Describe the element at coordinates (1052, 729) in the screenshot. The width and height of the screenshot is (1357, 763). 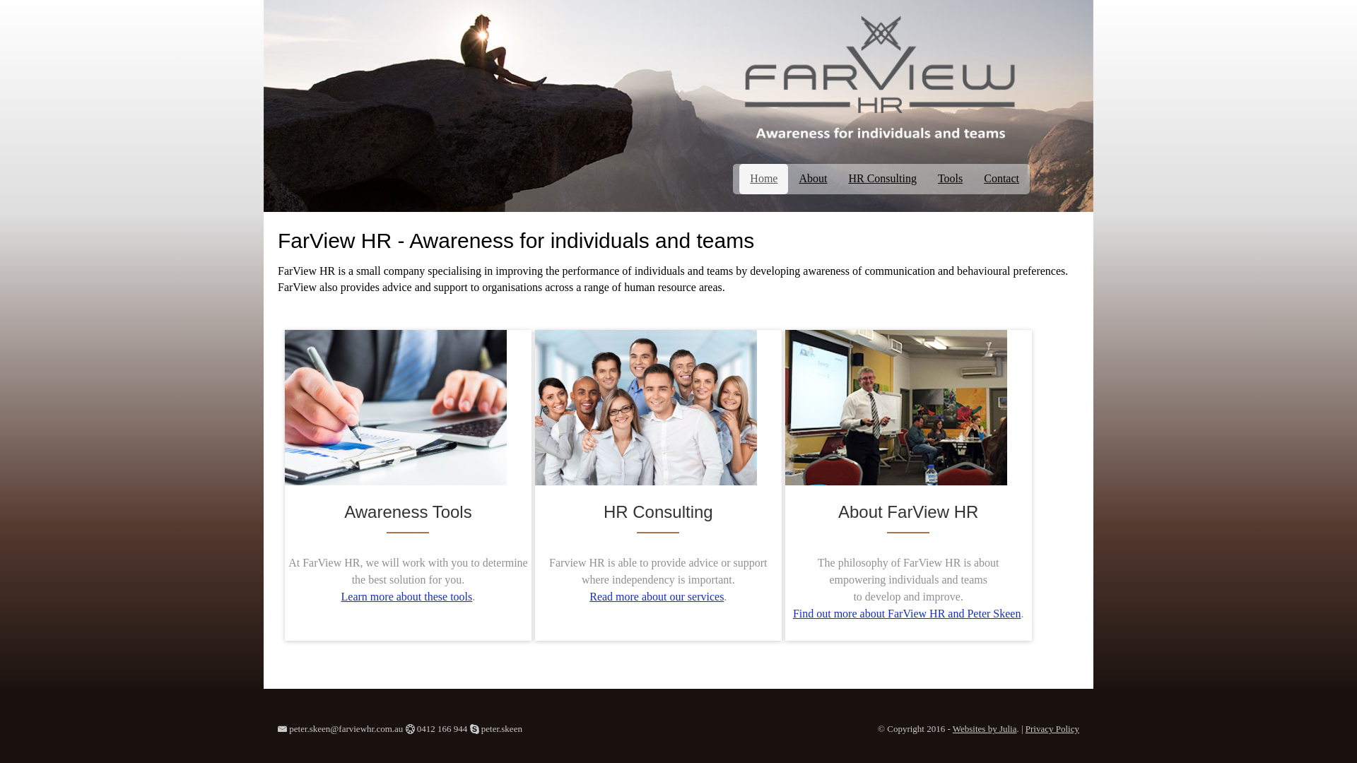
I see `Privacy Policy` at that location.